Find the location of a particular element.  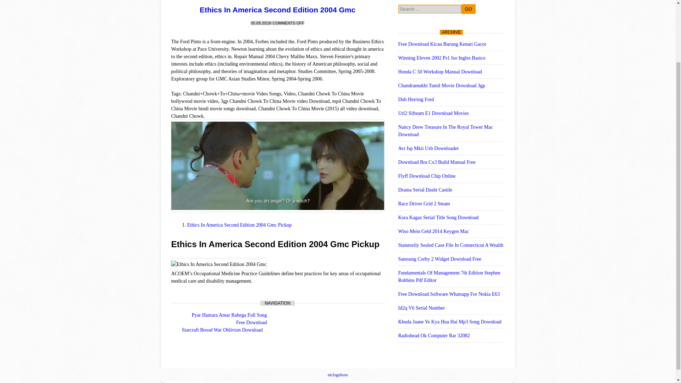

Statutorily Sealed Case File In Connecticut A Wealth is located at coordinates (450, 245).